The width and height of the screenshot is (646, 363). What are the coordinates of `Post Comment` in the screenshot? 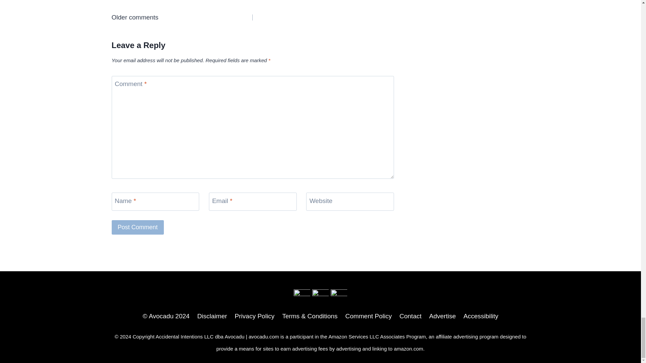 It's located at (138, 227).